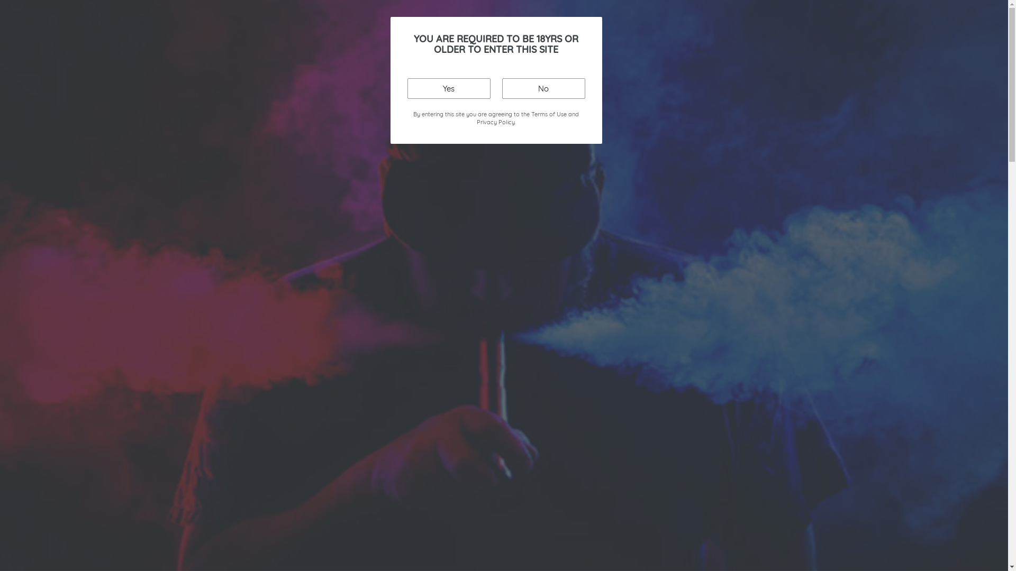 This screenshot has height=571, width=1016. Describe the element at coordinates (709, 382) in the screenshot. I see `BUY IT NOW` at that location.